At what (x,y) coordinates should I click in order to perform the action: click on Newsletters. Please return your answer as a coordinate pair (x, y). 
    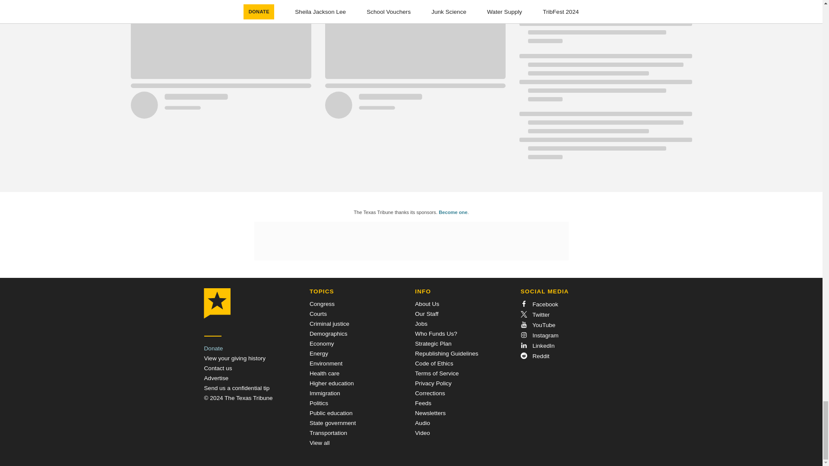
    Looking at the image, I should click on (430, 413).